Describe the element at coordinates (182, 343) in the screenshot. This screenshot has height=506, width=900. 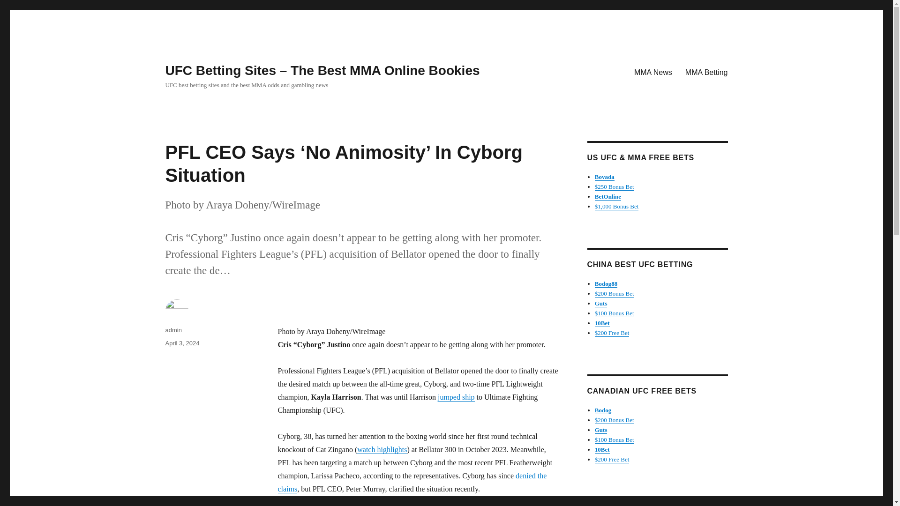
I see `April 3, 2024` at that location.